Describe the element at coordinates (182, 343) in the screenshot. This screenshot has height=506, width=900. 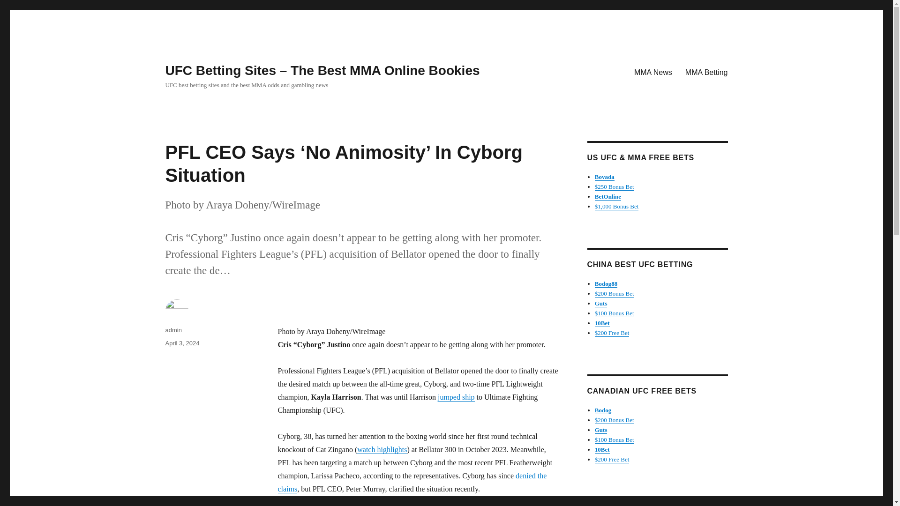
I see `April 3, 2024` at that location.